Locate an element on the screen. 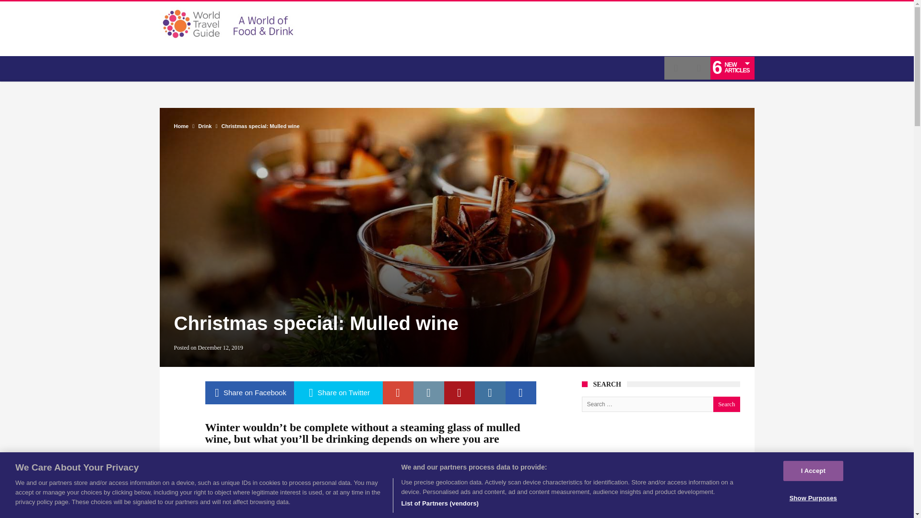  reddit is located at coordinates (429, 392).